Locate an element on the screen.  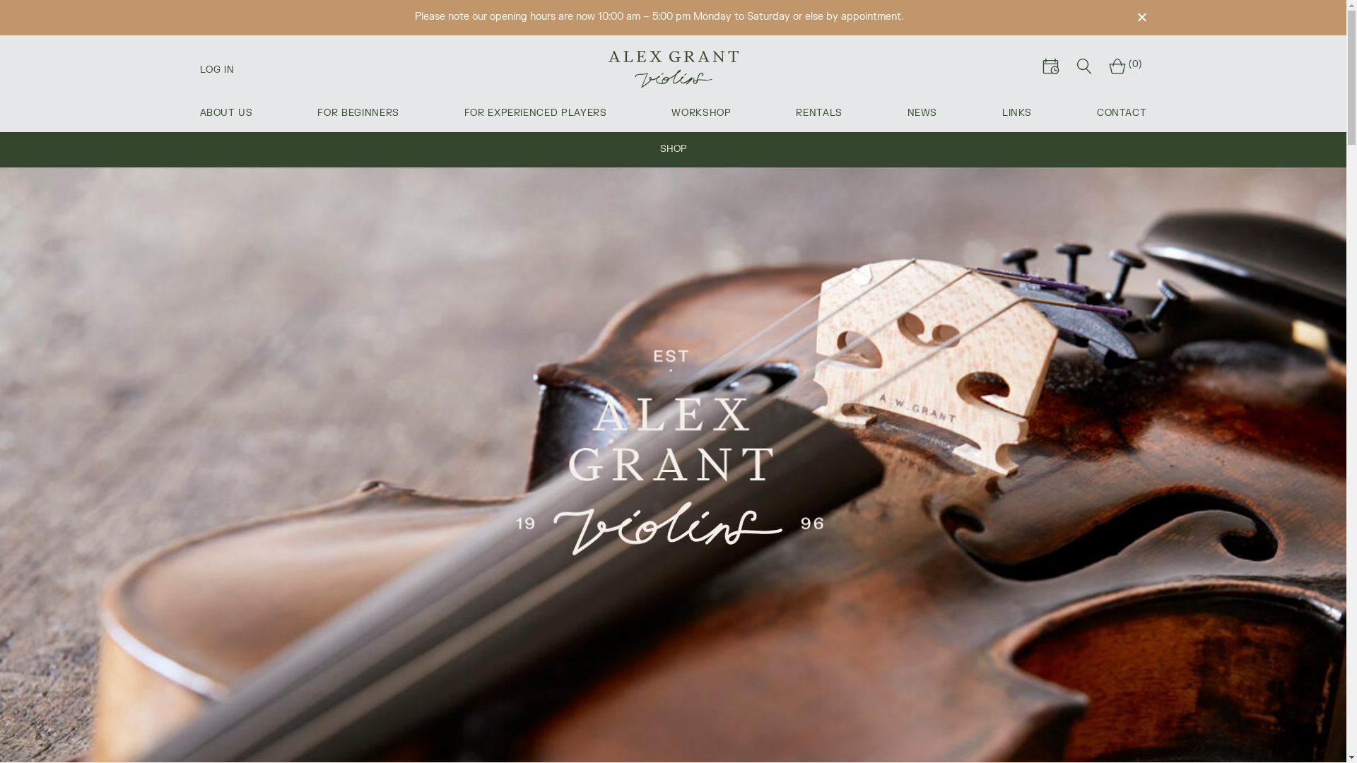
CONTACT is located at coordinates (1122, 113).